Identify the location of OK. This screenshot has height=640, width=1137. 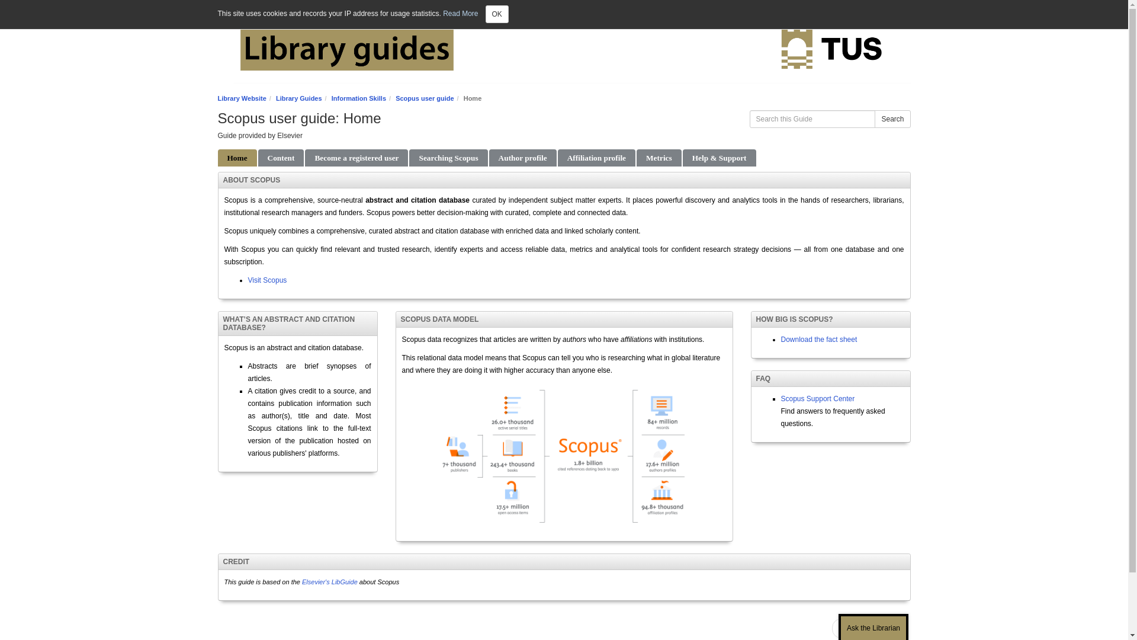
(496, 14).